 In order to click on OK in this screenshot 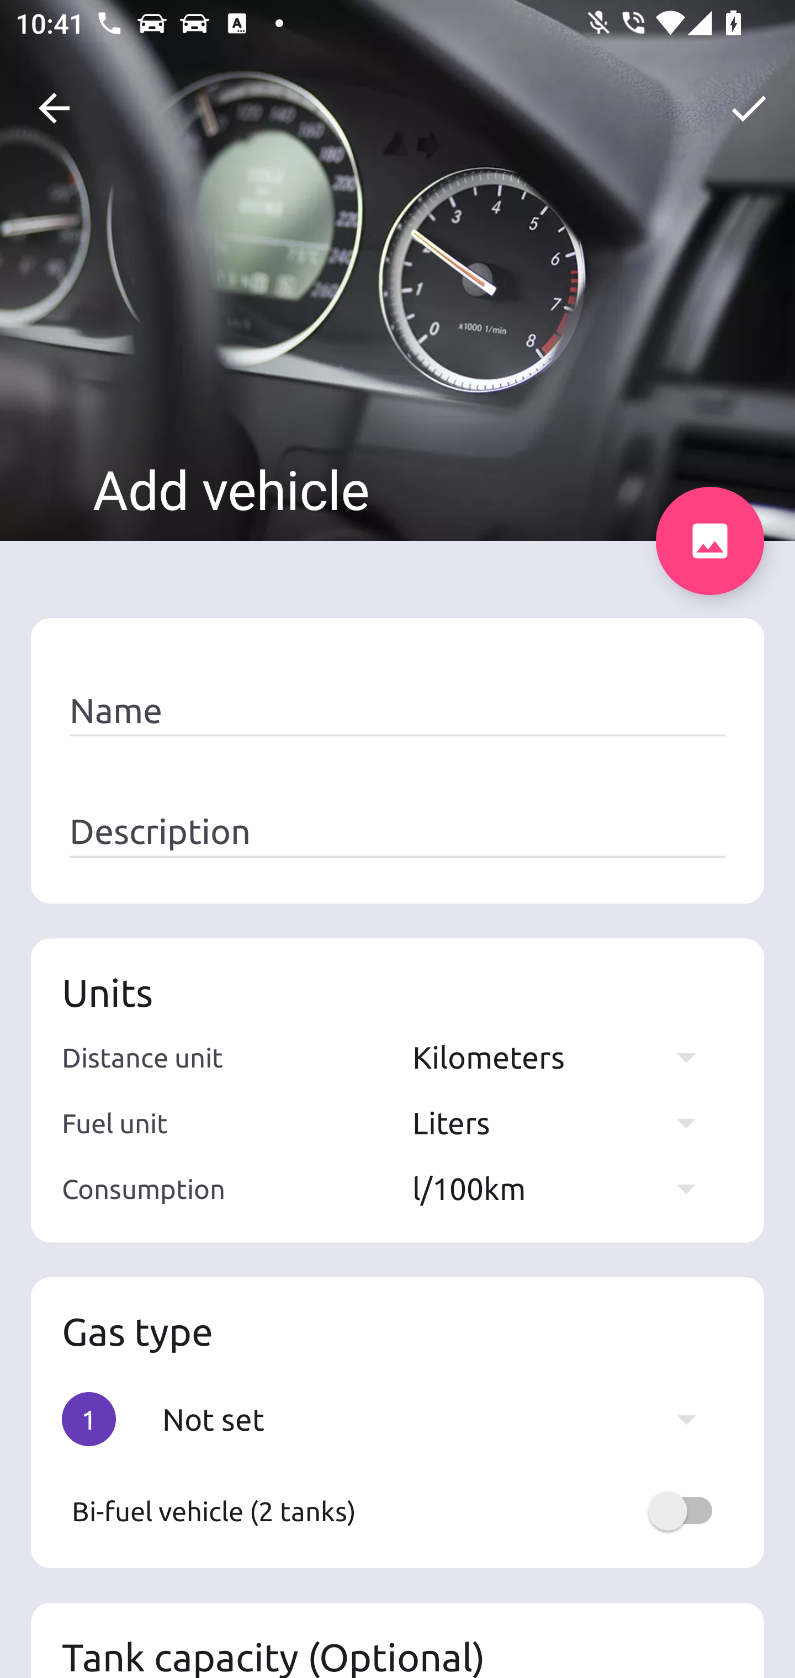, I will do `click(749, 108)`.